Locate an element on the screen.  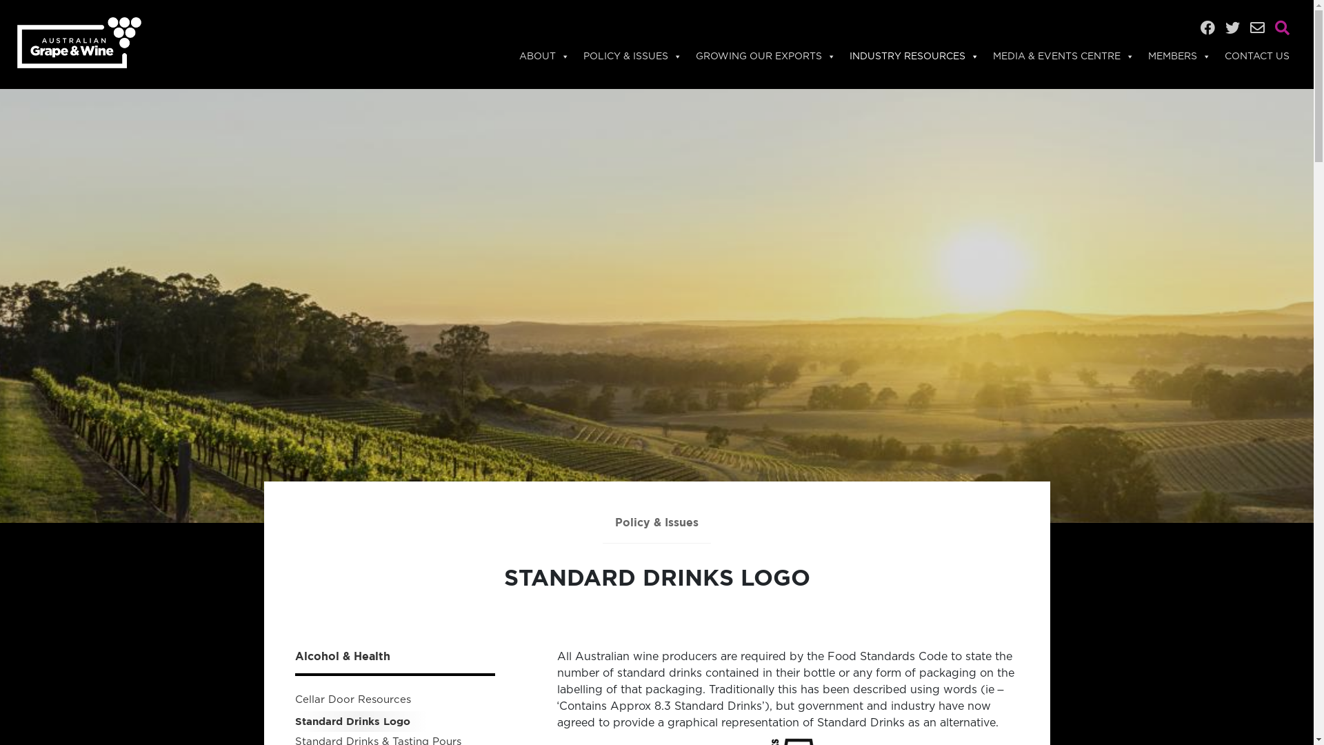
MEMBERS is located at coordinates (1179, 57).